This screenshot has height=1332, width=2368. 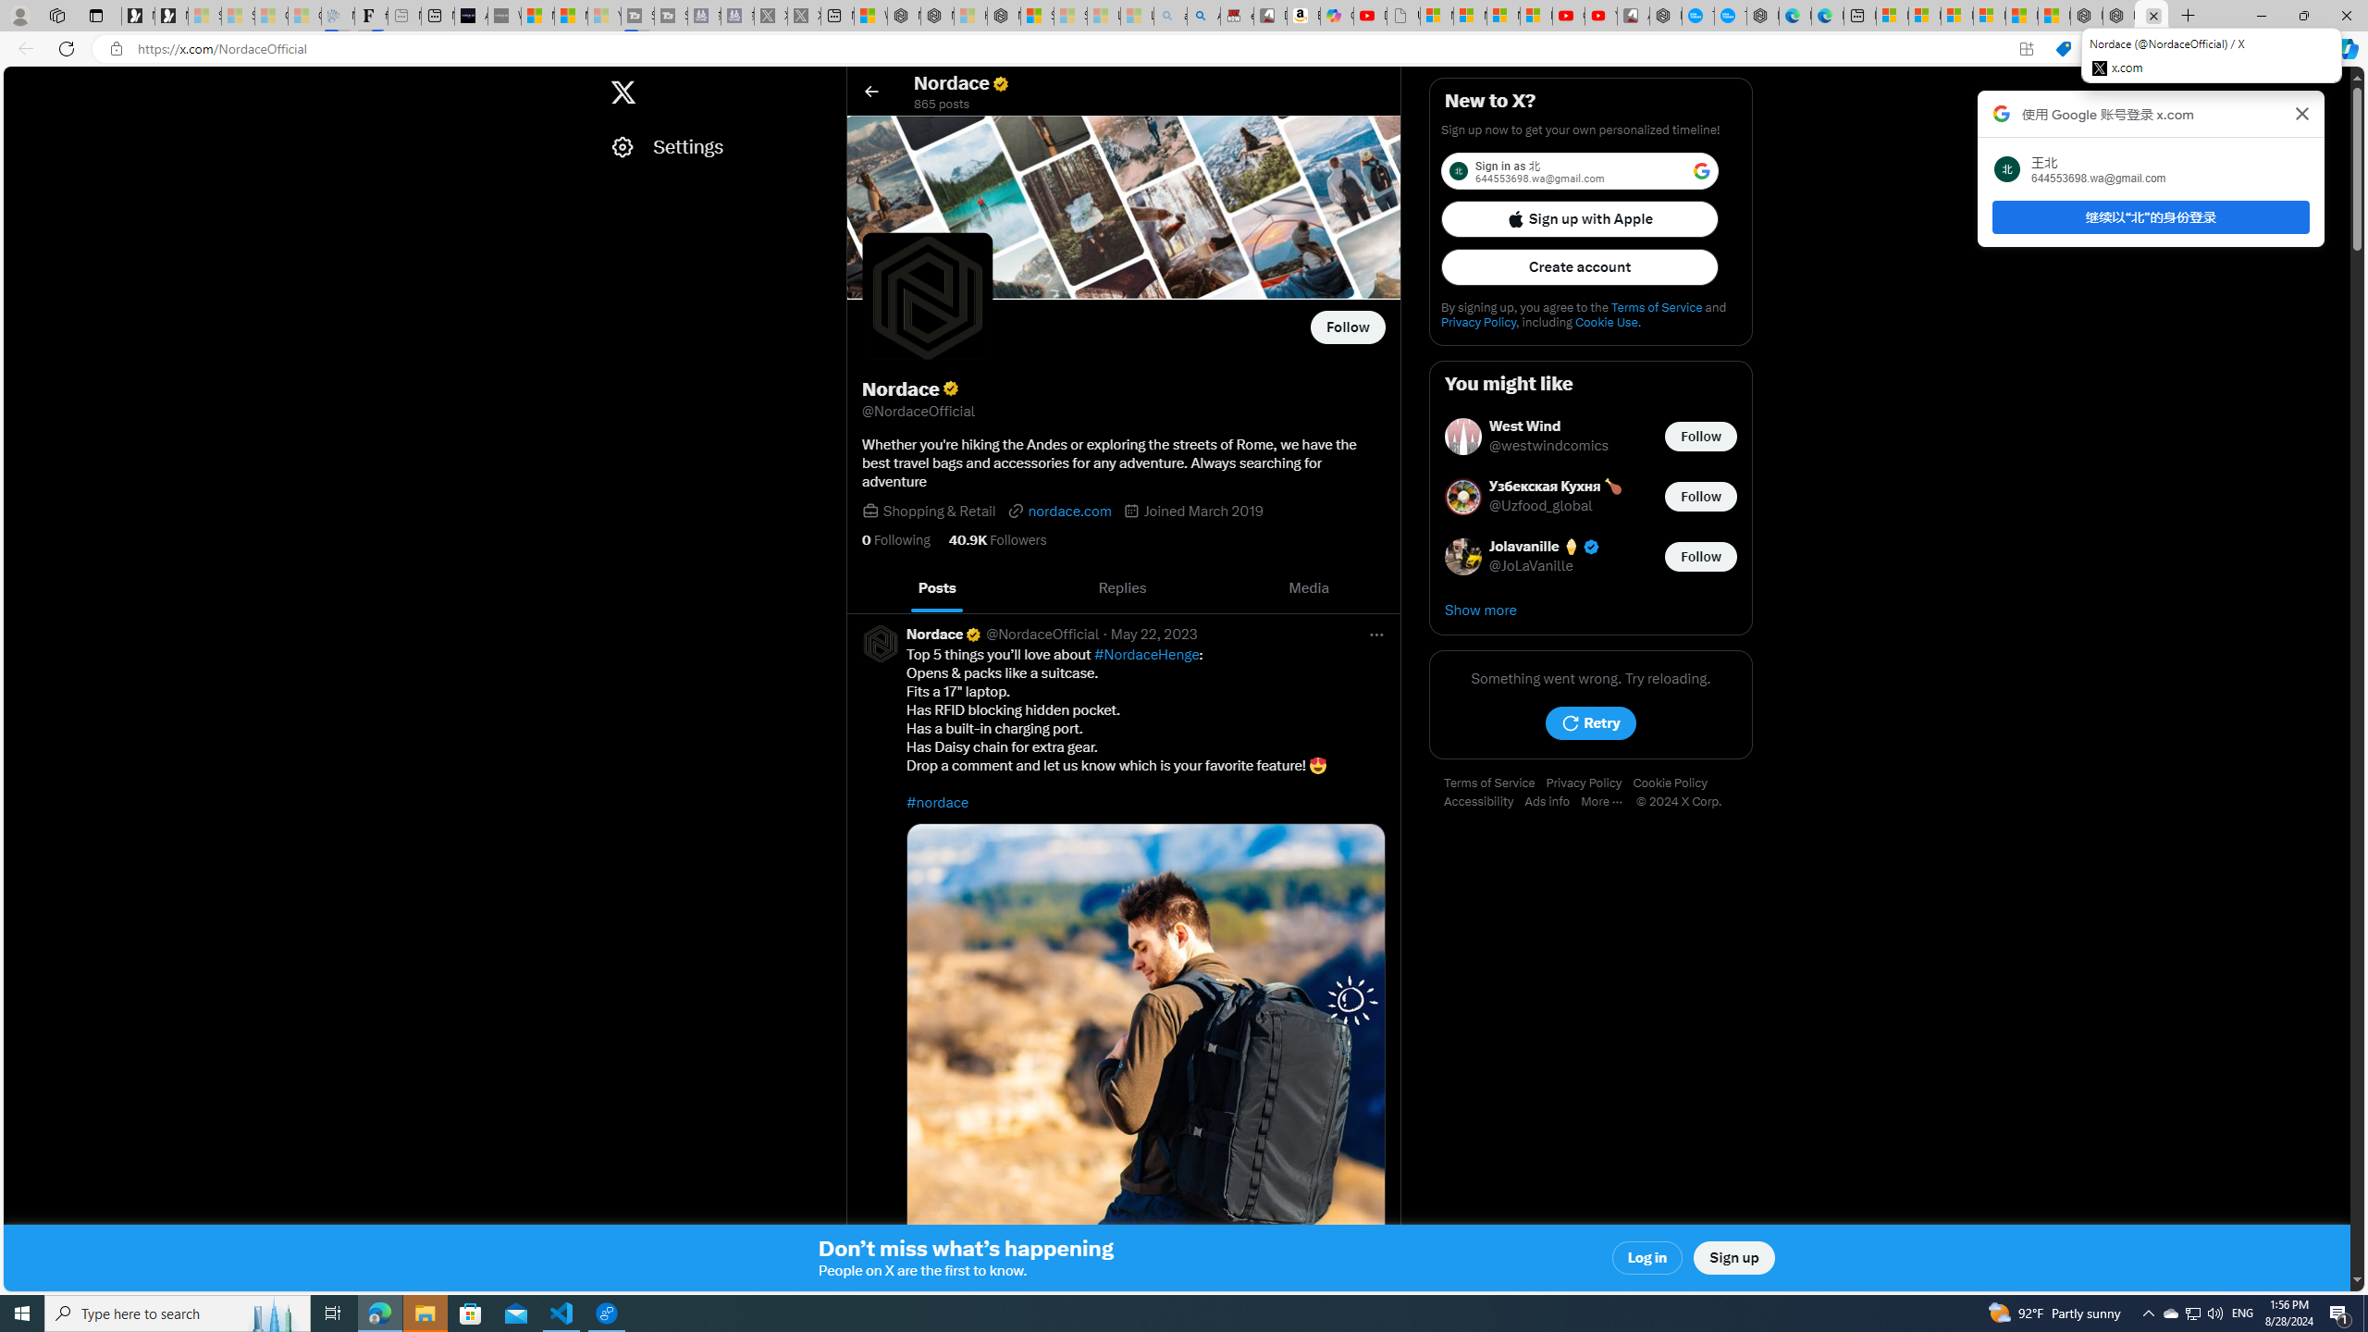 What do you see at coordinates (1730, 16) in the screenshot?
I see `The most popular Google 'how to' searches` at bounding box center [1730, 16].